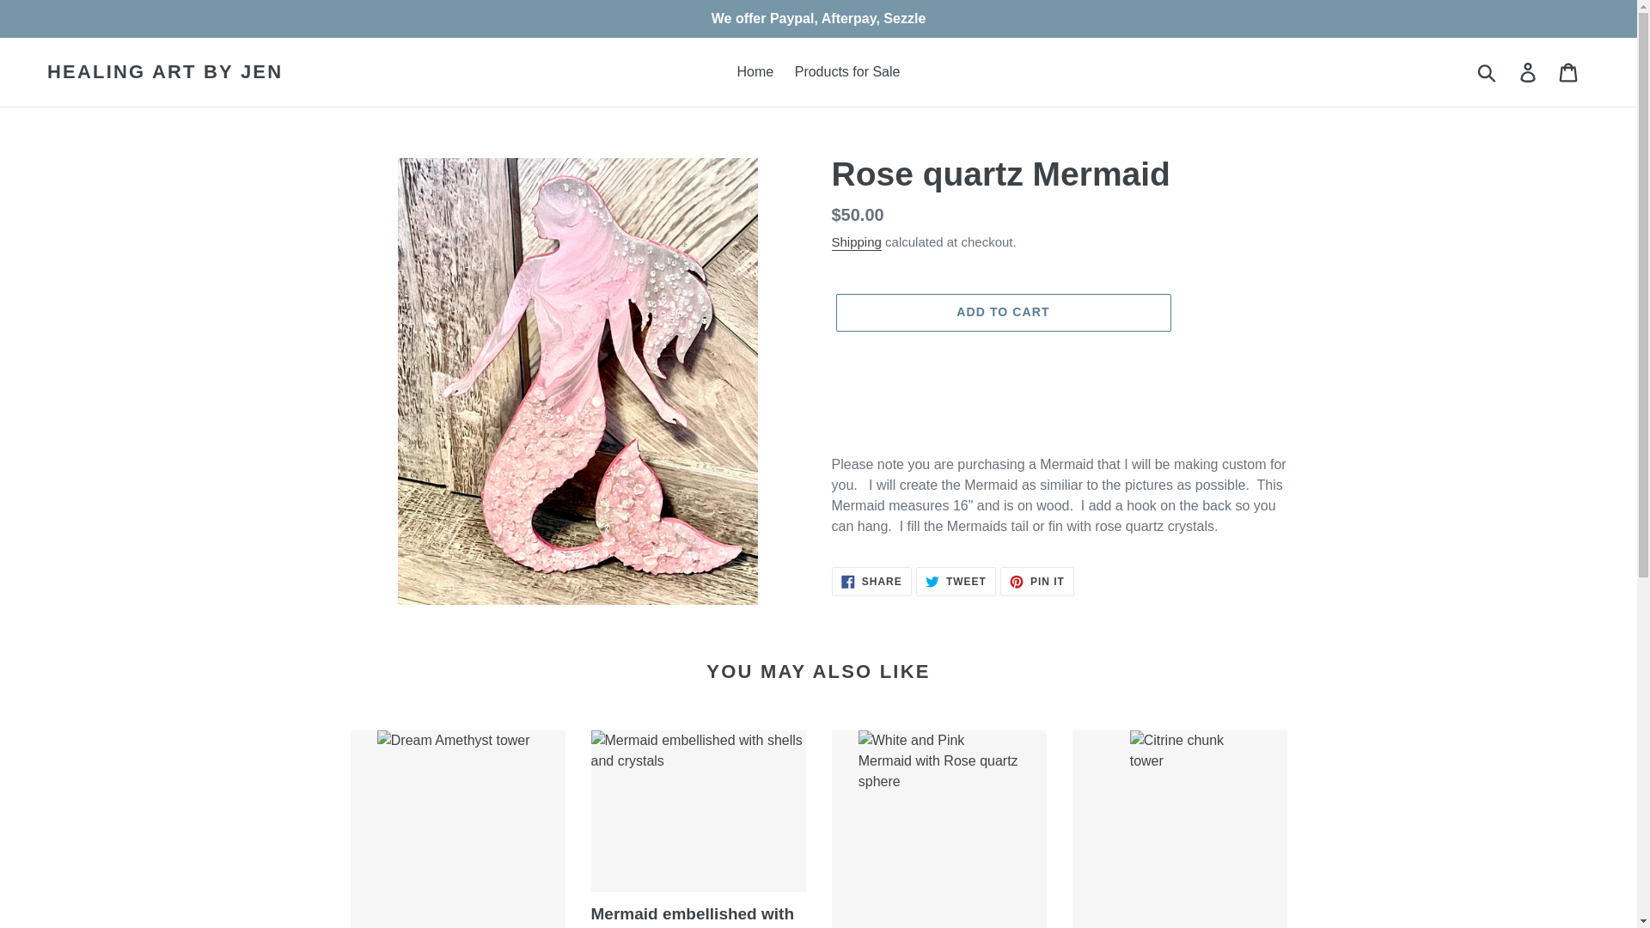 The width and height of the screenshot is (1650, 928). Describe the element at coordinates (1179, 828) in the screenshot. I see `ADD TO CART` at that location.